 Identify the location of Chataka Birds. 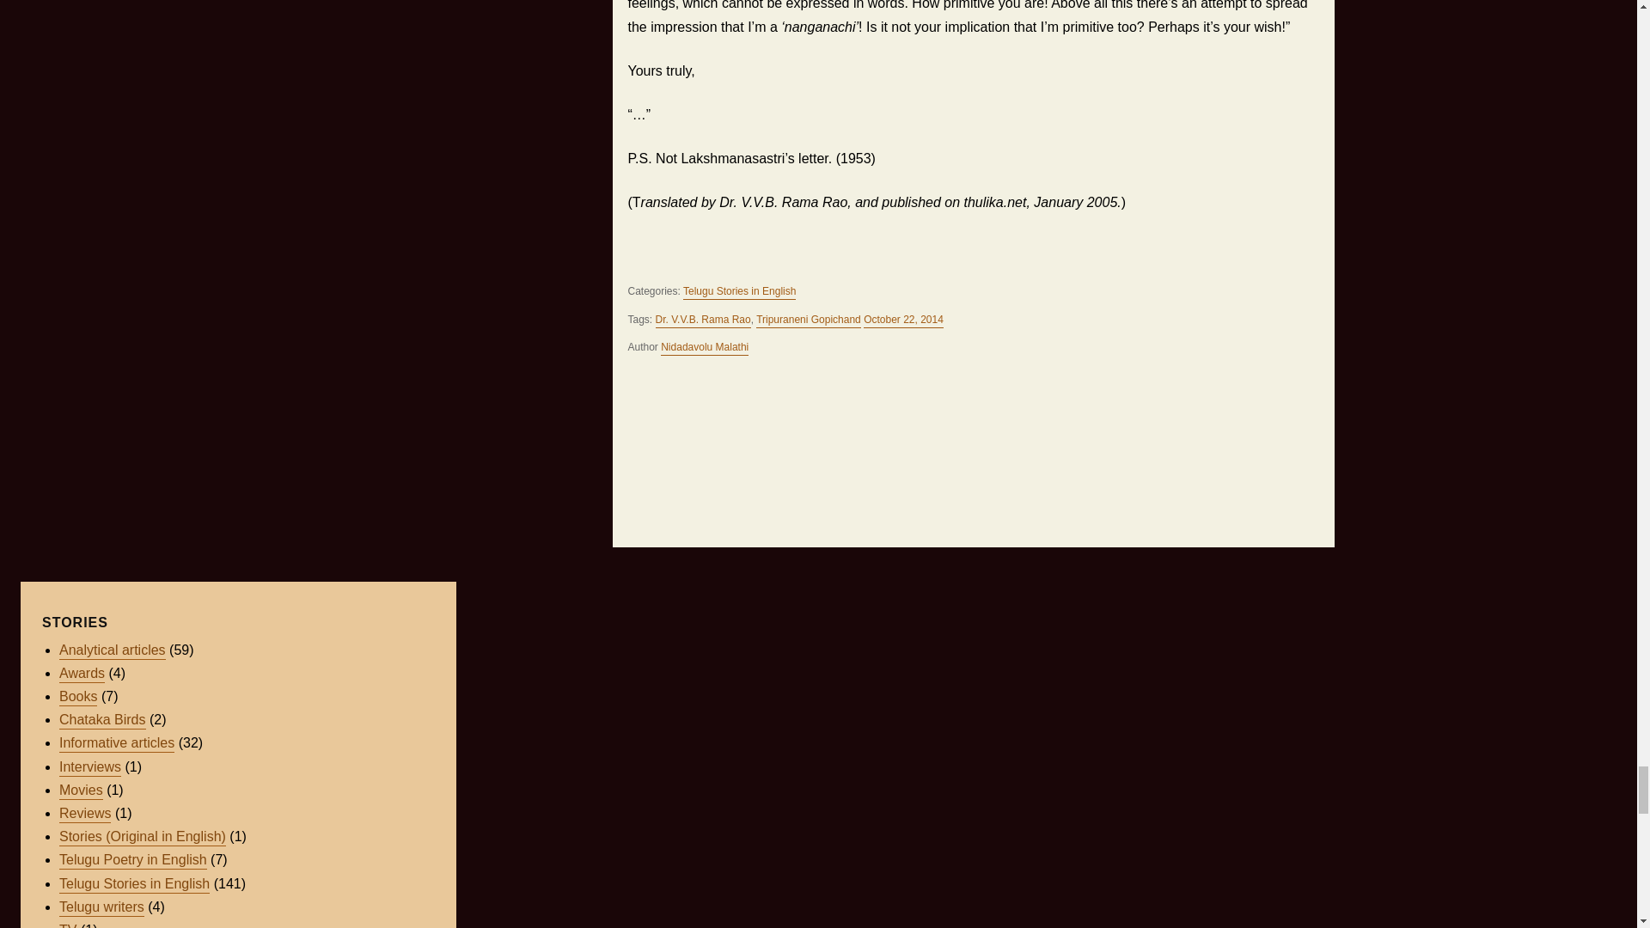
(103, 720).